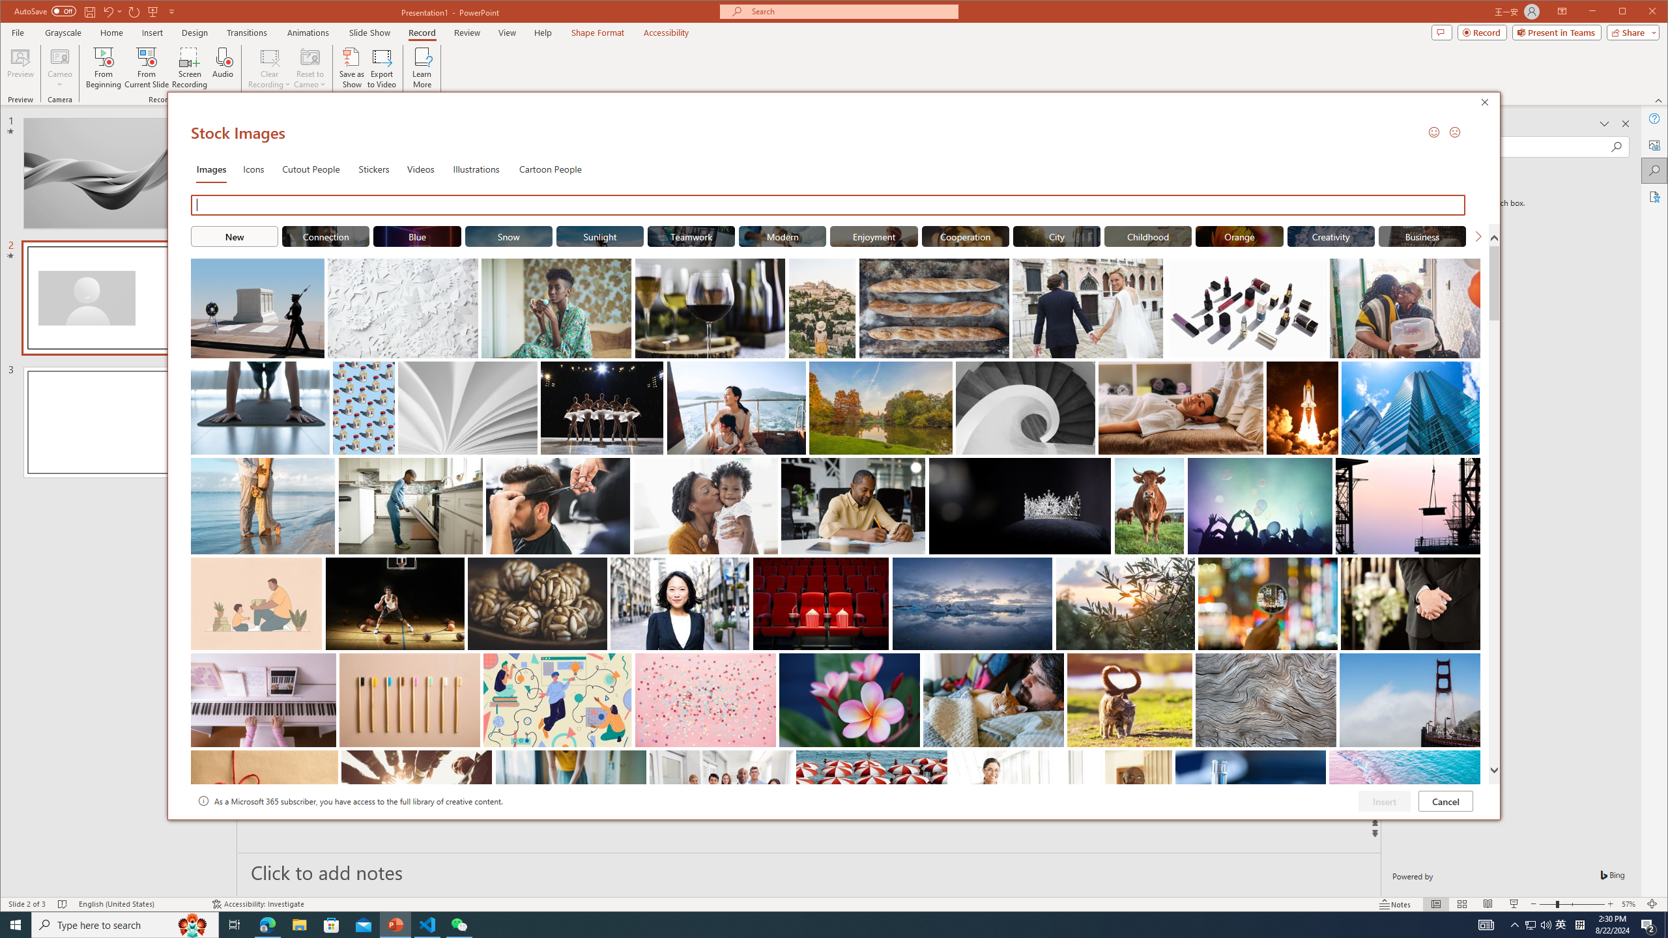 This screenshot has width=1668, height=938. Describe the element at coordinates (1147, 236) in the screenshot. I see `"Childhood" Stock Images.` at that location.